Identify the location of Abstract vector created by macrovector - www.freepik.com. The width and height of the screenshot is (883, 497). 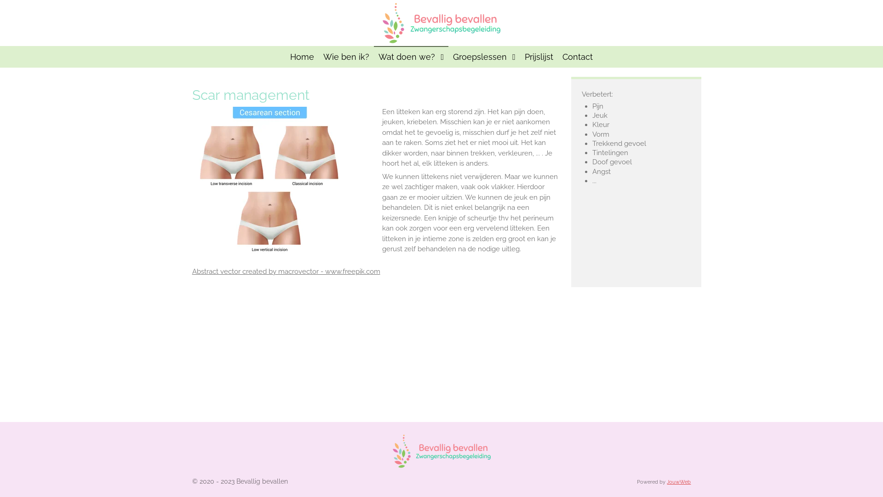
(286, 272).